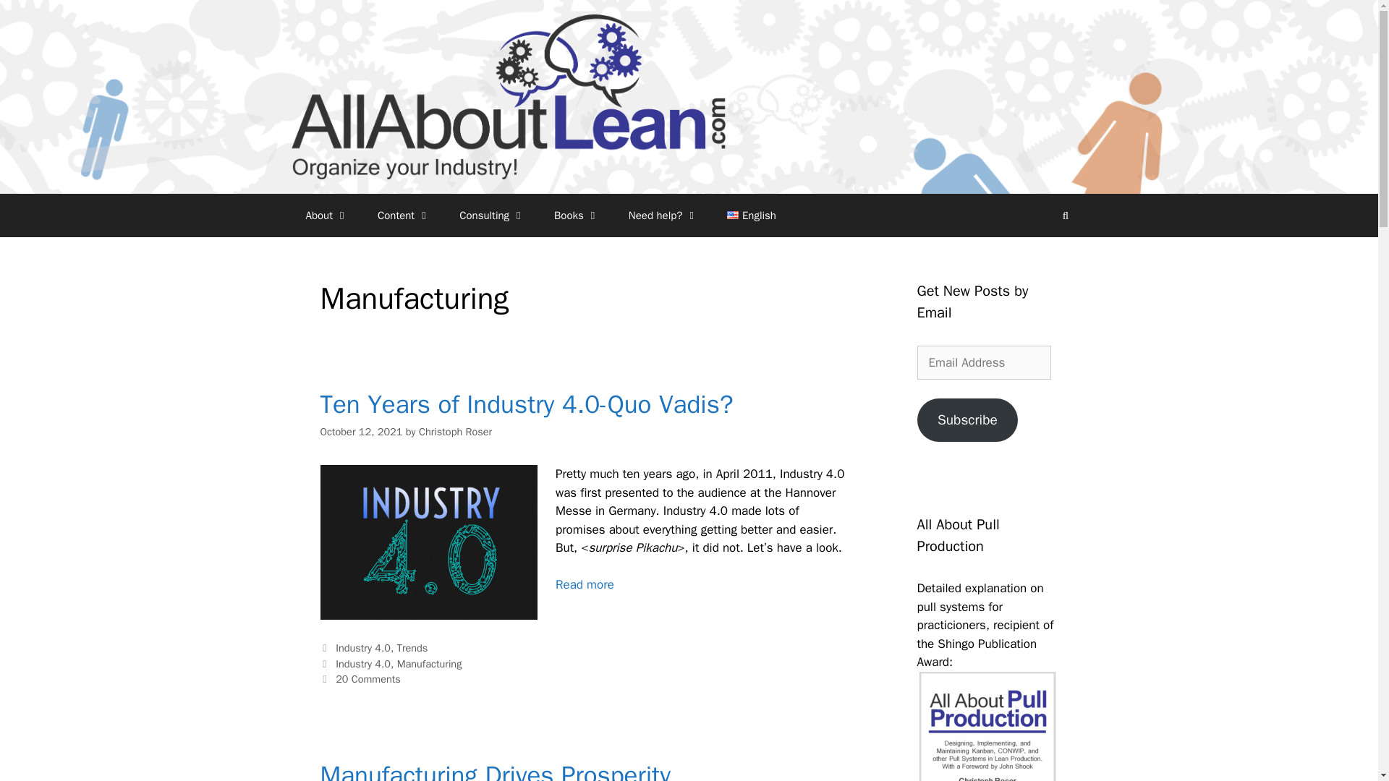  I want to click on Christoph Roser, so click(455, 431).